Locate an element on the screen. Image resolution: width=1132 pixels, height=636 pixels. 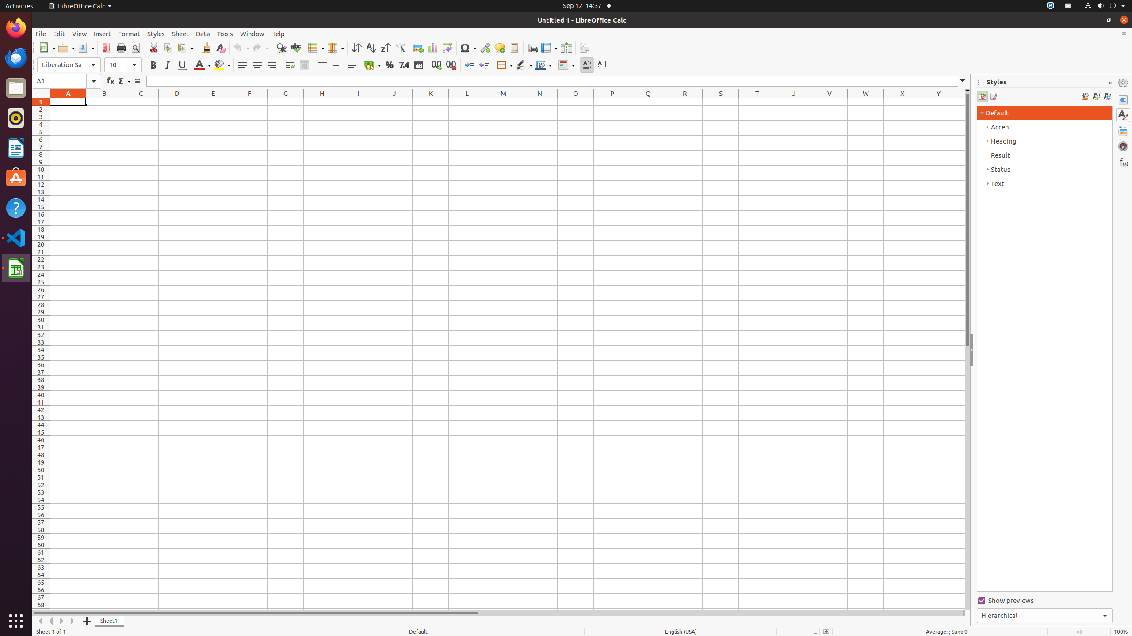
T1 is located at coordinates (757, 102).